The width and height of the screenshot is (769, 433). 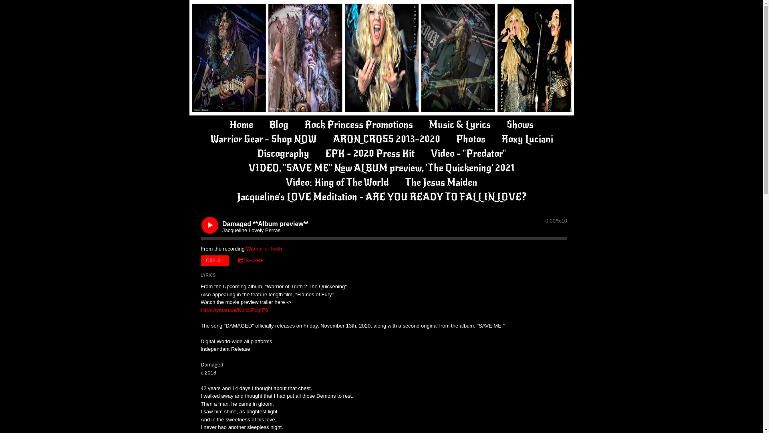 I want to click on Shows, so click(x=520, y=125).